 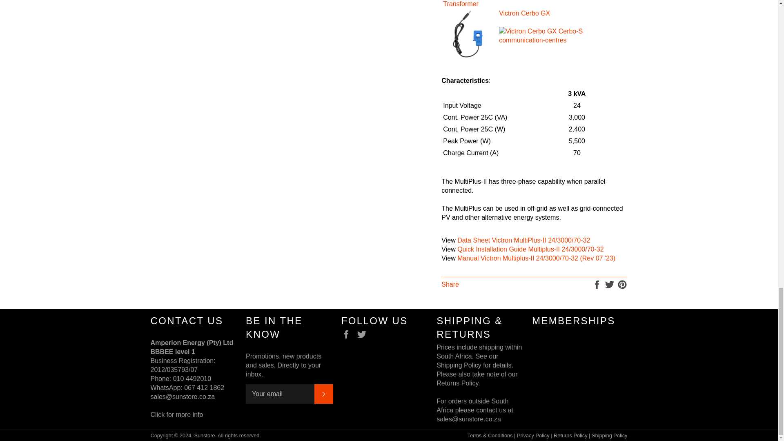 I want to click on Victron Cerbo GX Cerbo-S GX communication-centres, so click(x=524, y=13).